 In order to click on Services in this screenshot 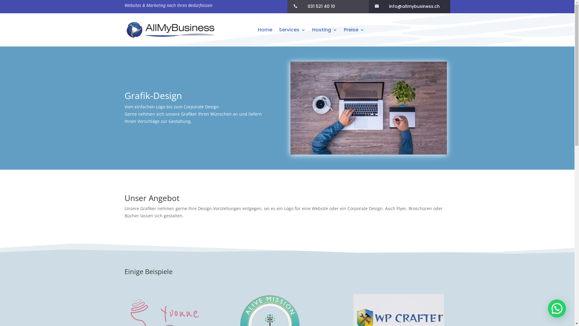, I will do `click(292, 30)`.